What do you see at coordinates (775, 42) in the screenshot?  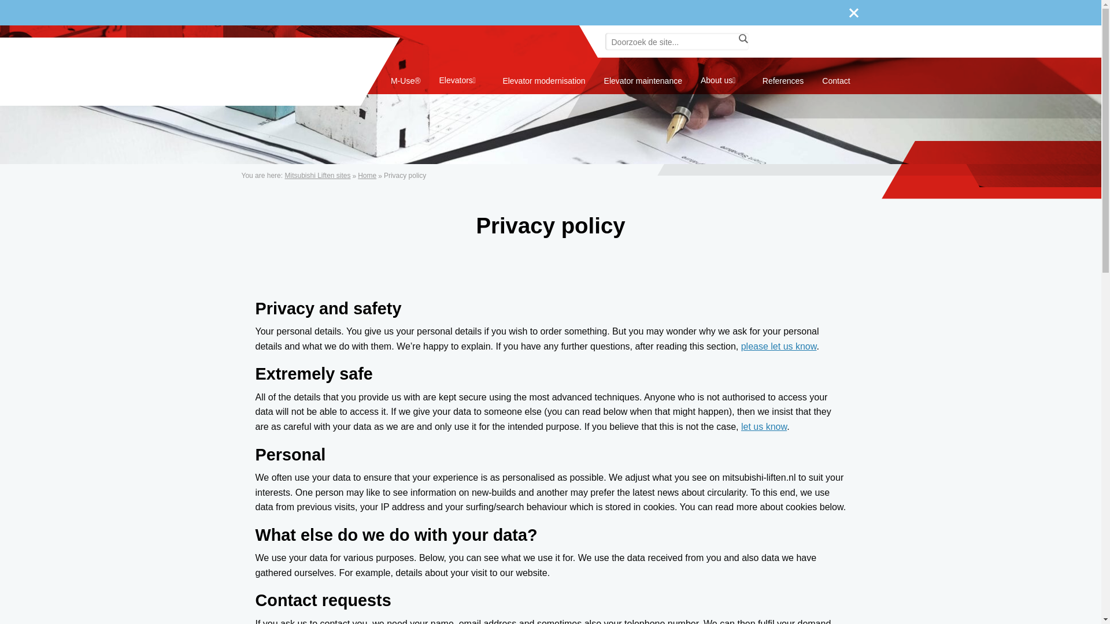 I see `en` at bounding box center [775, 42].